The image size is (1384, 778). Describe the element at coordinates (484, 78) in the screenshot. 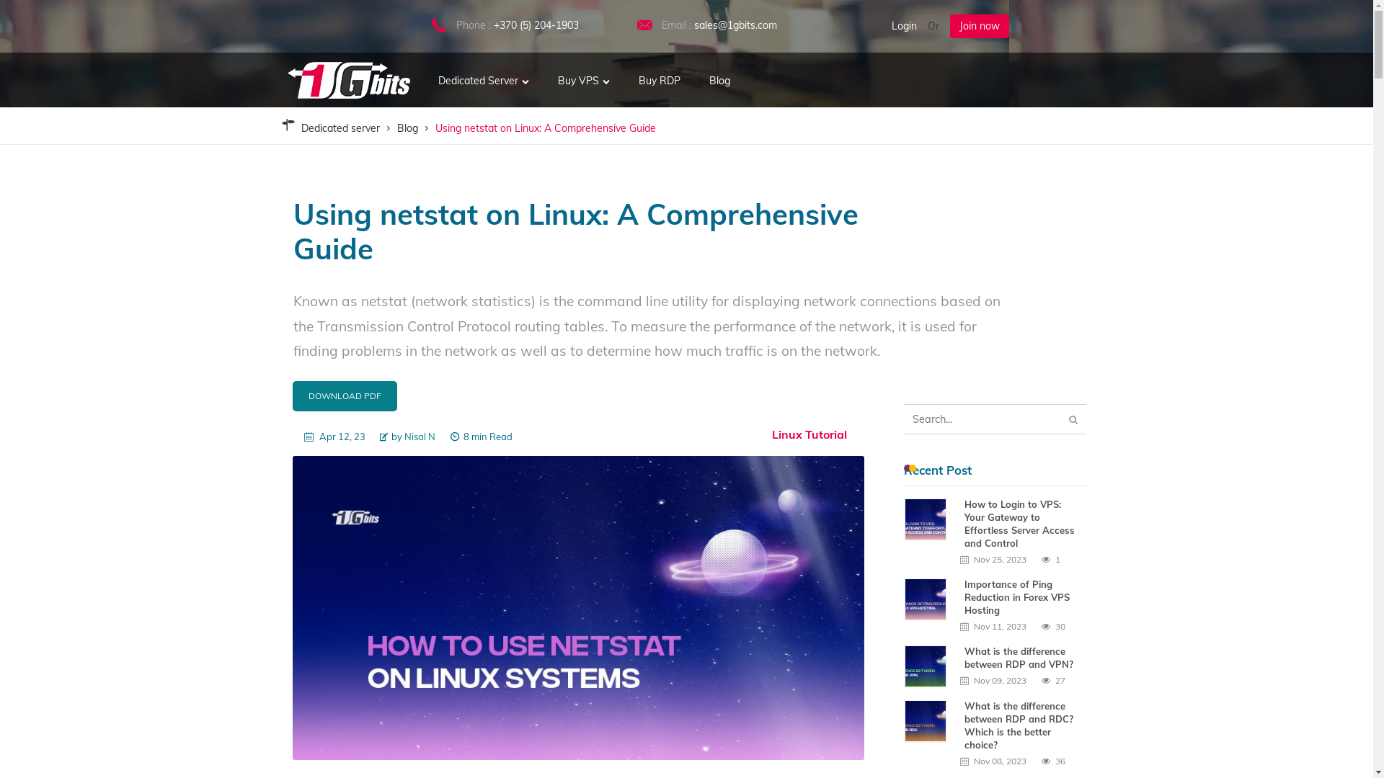

I see `Dedicated Server` at that location.